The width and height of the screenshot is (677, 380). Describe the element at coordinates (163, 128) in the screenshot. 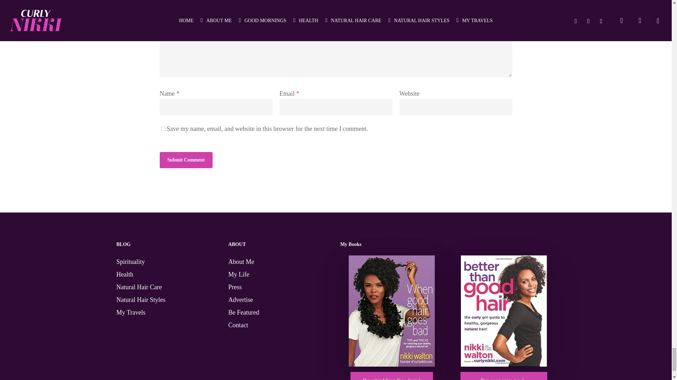

I see `yes` at that location.